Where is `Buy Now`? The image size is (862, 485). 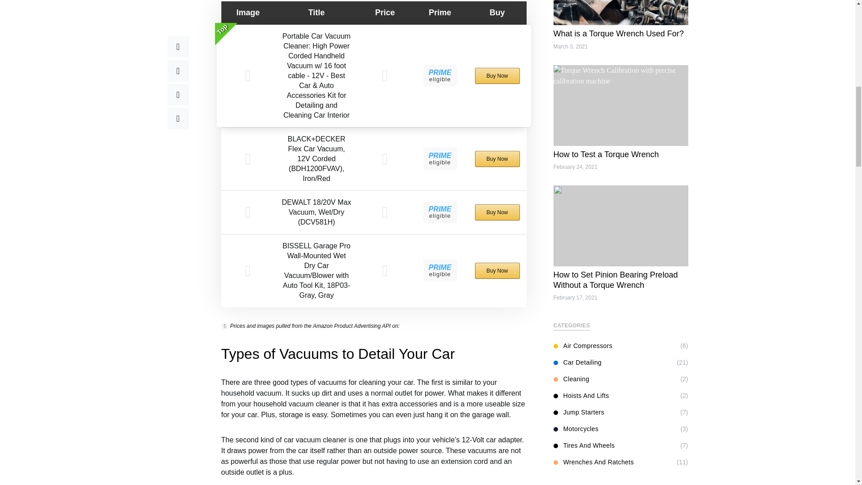
Buy Now is located at coordinates (497, 75).